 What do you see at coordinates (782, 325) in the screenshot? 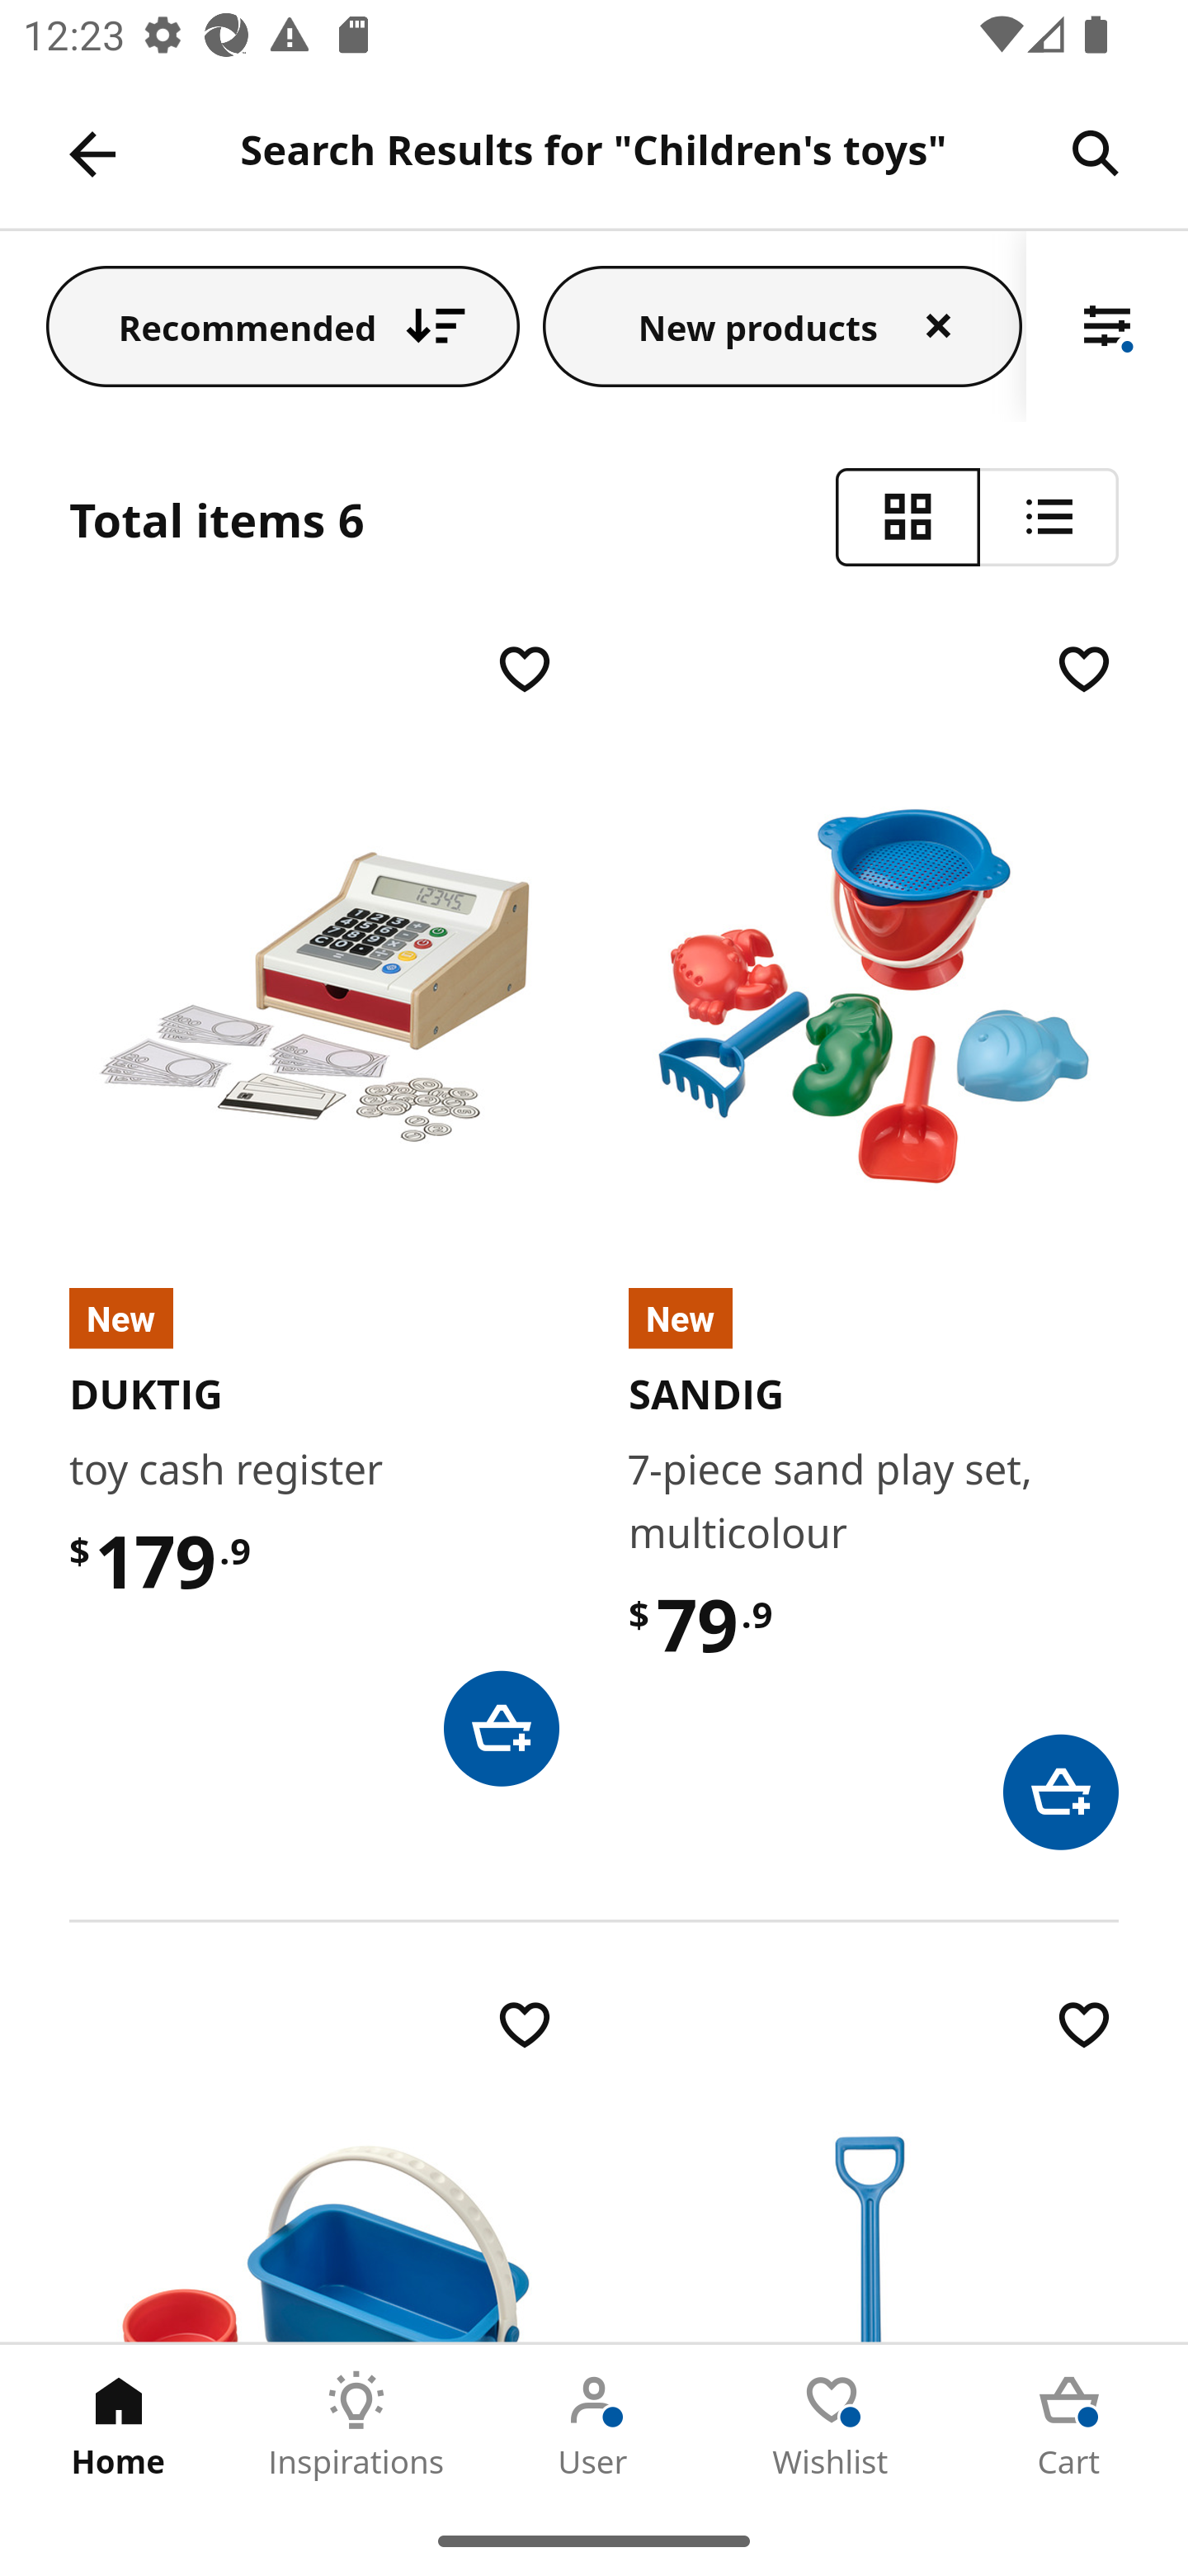
I see `New products` at bounding box center [782, 325].